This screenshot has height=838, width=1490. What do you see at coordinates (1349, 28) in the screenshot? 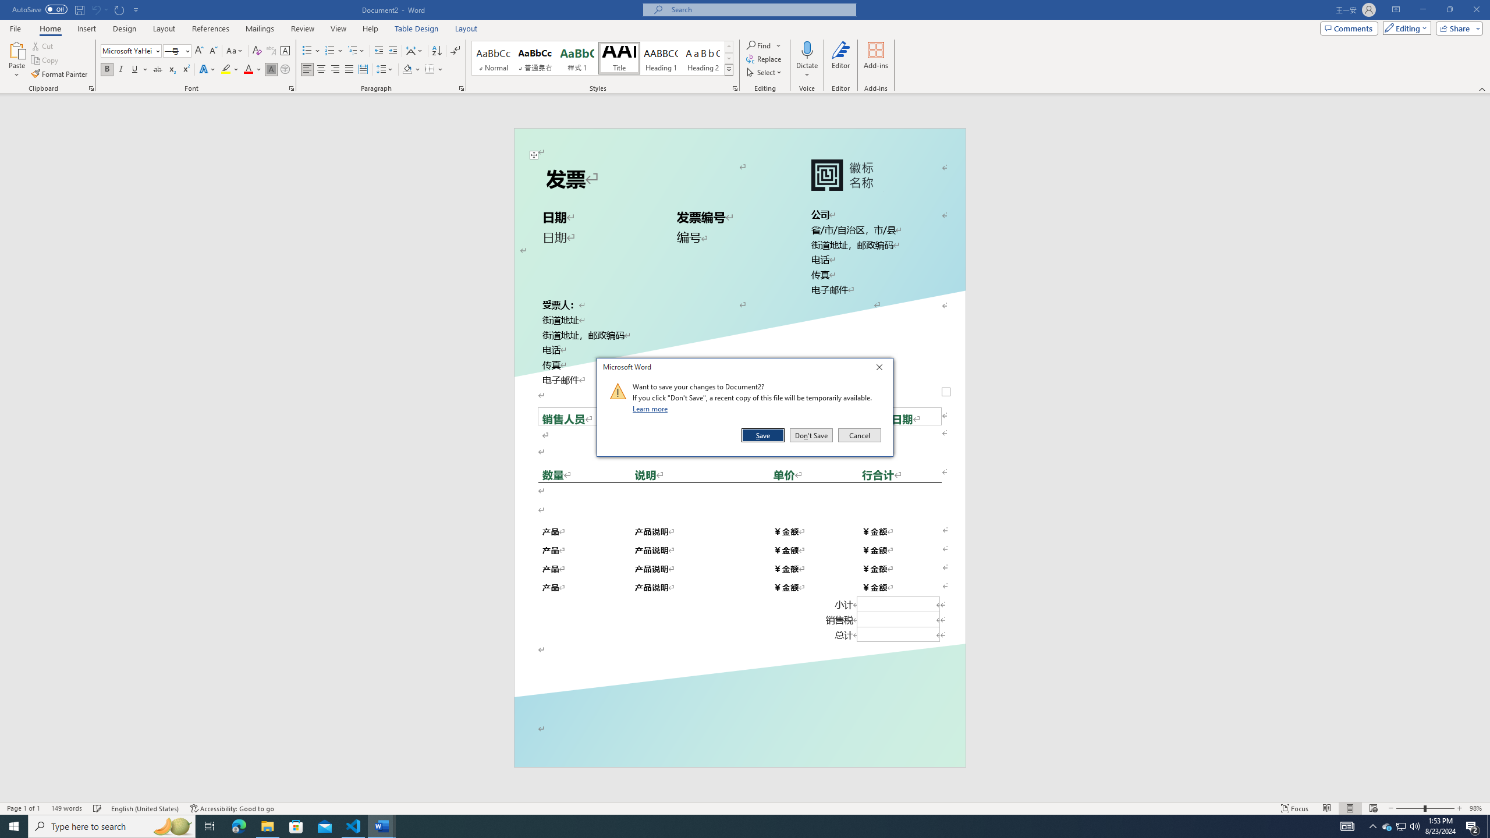
I see `Comments` at bounding box center [1349, 28].